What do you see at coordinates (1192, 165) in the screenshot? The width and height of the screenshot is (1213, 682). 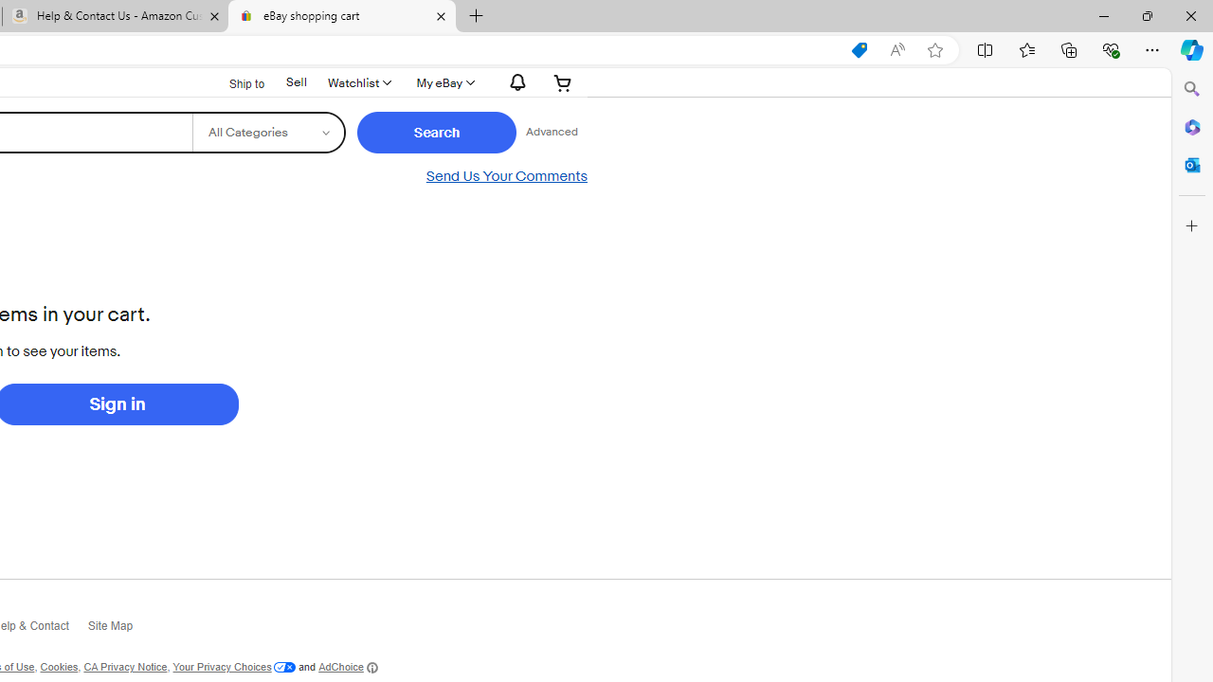 I see `Close Outlook pane` at bounding box center [1192, 165].